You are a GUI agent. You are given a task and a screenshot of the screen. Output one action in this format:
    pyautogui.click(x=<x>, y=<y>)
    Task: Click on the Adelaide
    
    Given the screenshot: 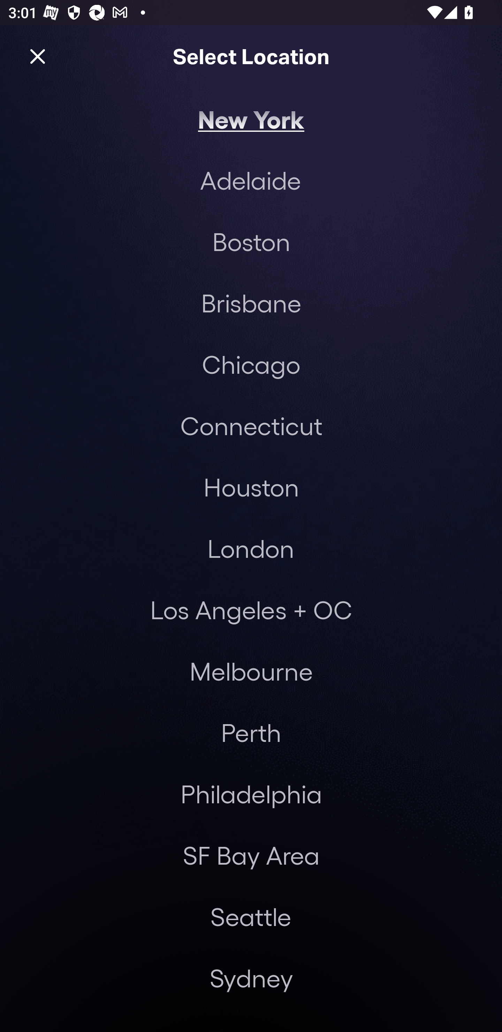 What is the action you would take?
    pyautogui.click(x=250, y=180)
    